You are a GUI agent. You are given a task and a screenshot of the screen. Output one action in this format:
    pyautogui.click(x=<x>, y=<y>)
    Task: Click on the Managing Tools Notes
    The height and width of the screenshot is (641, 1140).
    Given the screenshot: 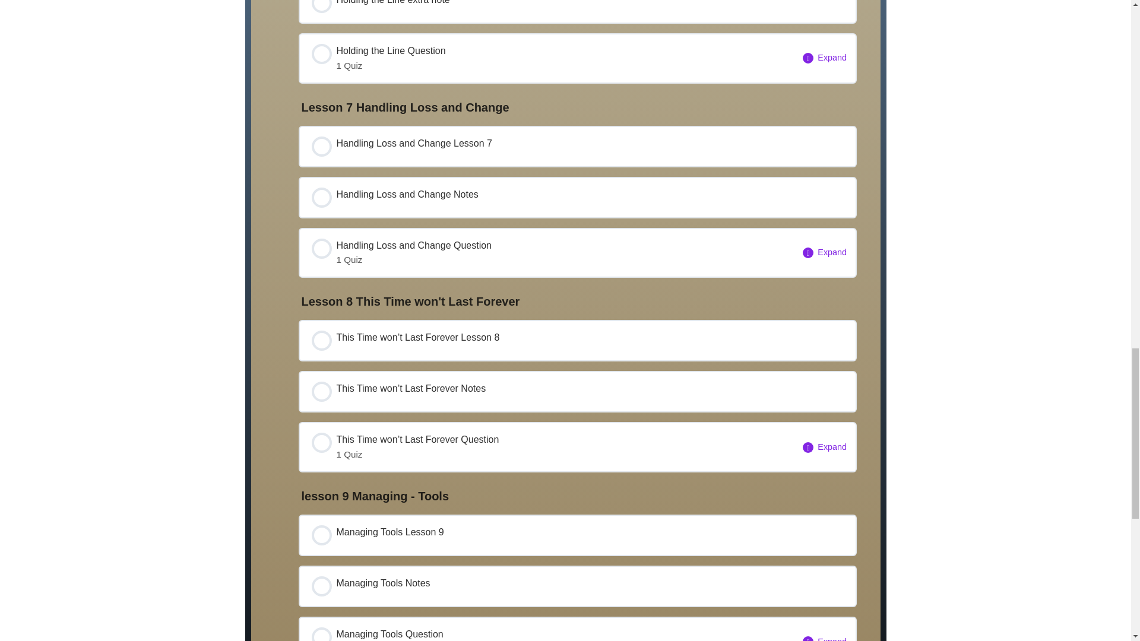 What is the action you would take?
    pyautogui.click(x=577, y=586)
    